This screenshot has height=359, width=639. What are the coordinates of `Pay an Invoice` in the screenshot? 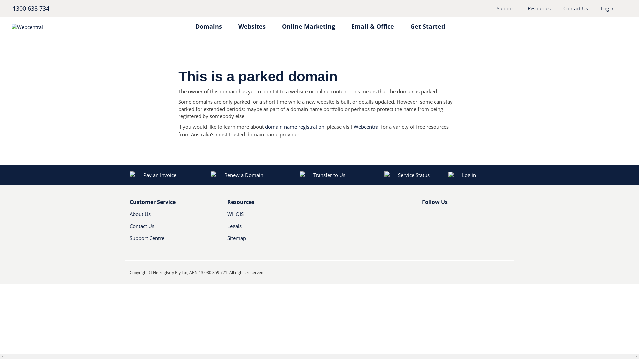 It's located at (153, 175).